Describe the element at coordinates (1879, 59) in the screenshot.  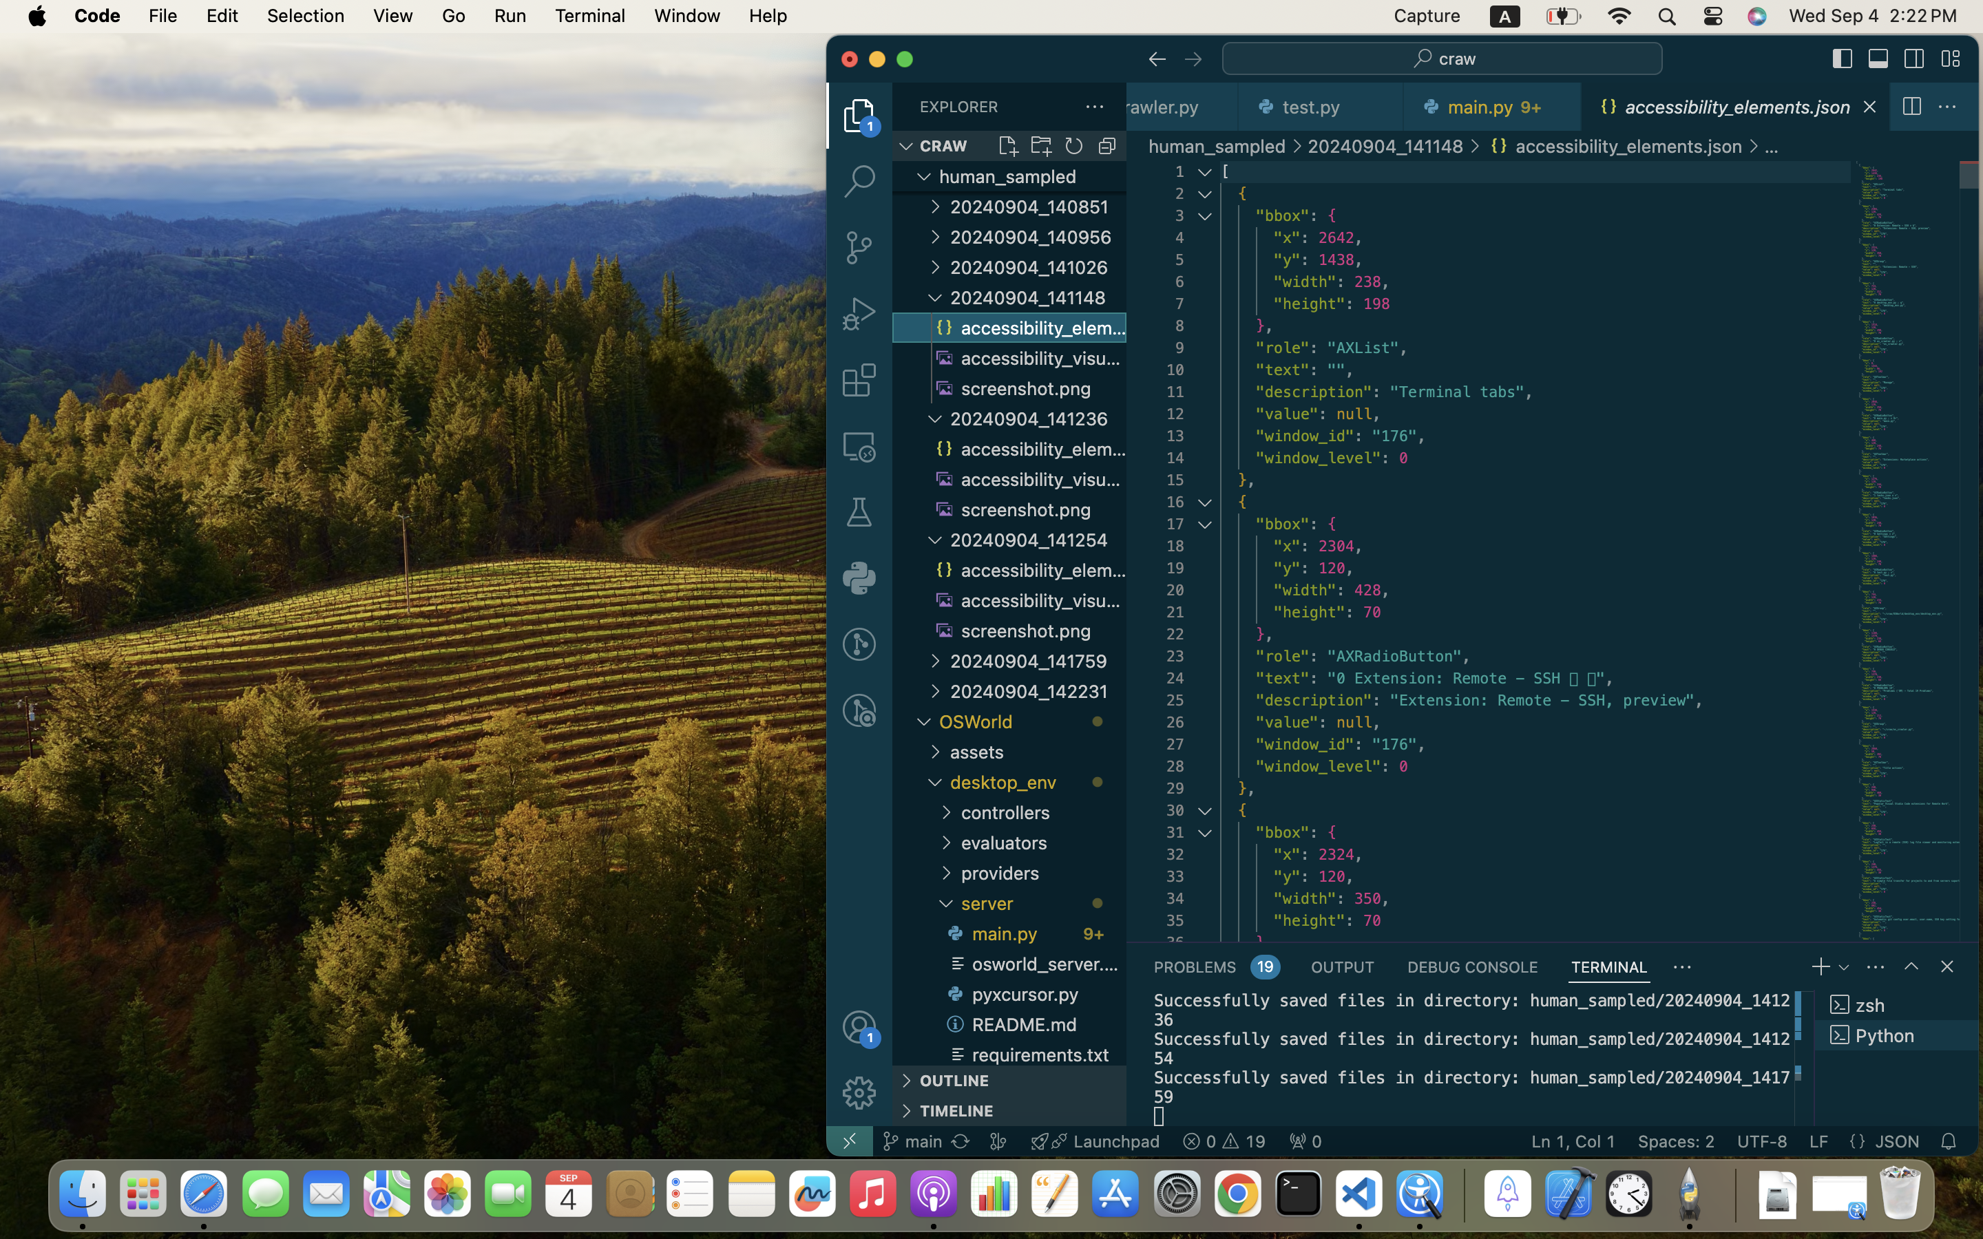
I see `` at that location.